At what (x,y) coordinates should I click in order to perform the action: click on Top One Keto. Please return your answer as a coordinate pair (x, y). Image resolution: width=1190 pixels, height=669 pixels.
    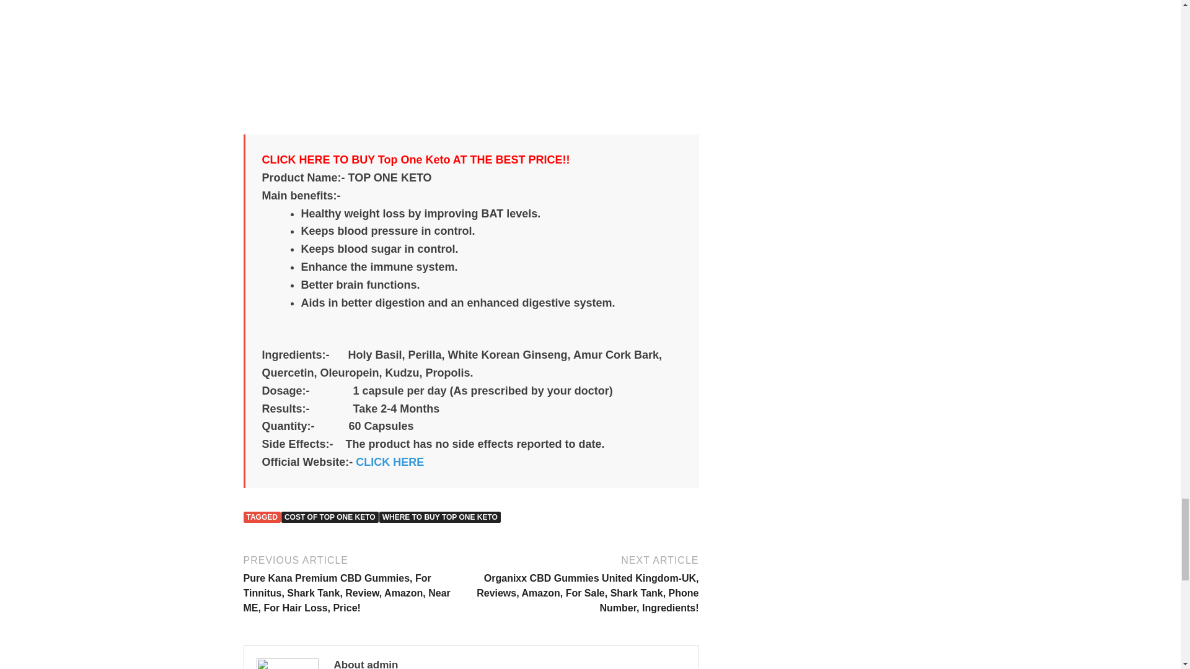
    Looking at the image, I should click on (470, 60).